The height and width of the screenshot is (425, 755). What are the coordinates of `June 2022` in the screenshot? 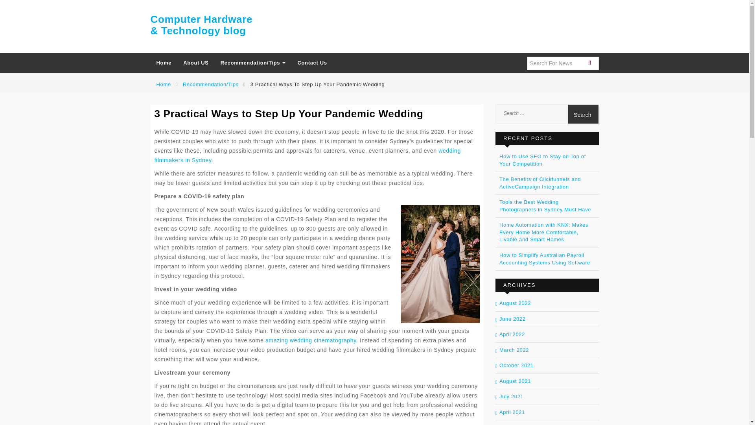 It's located at (512, 318).